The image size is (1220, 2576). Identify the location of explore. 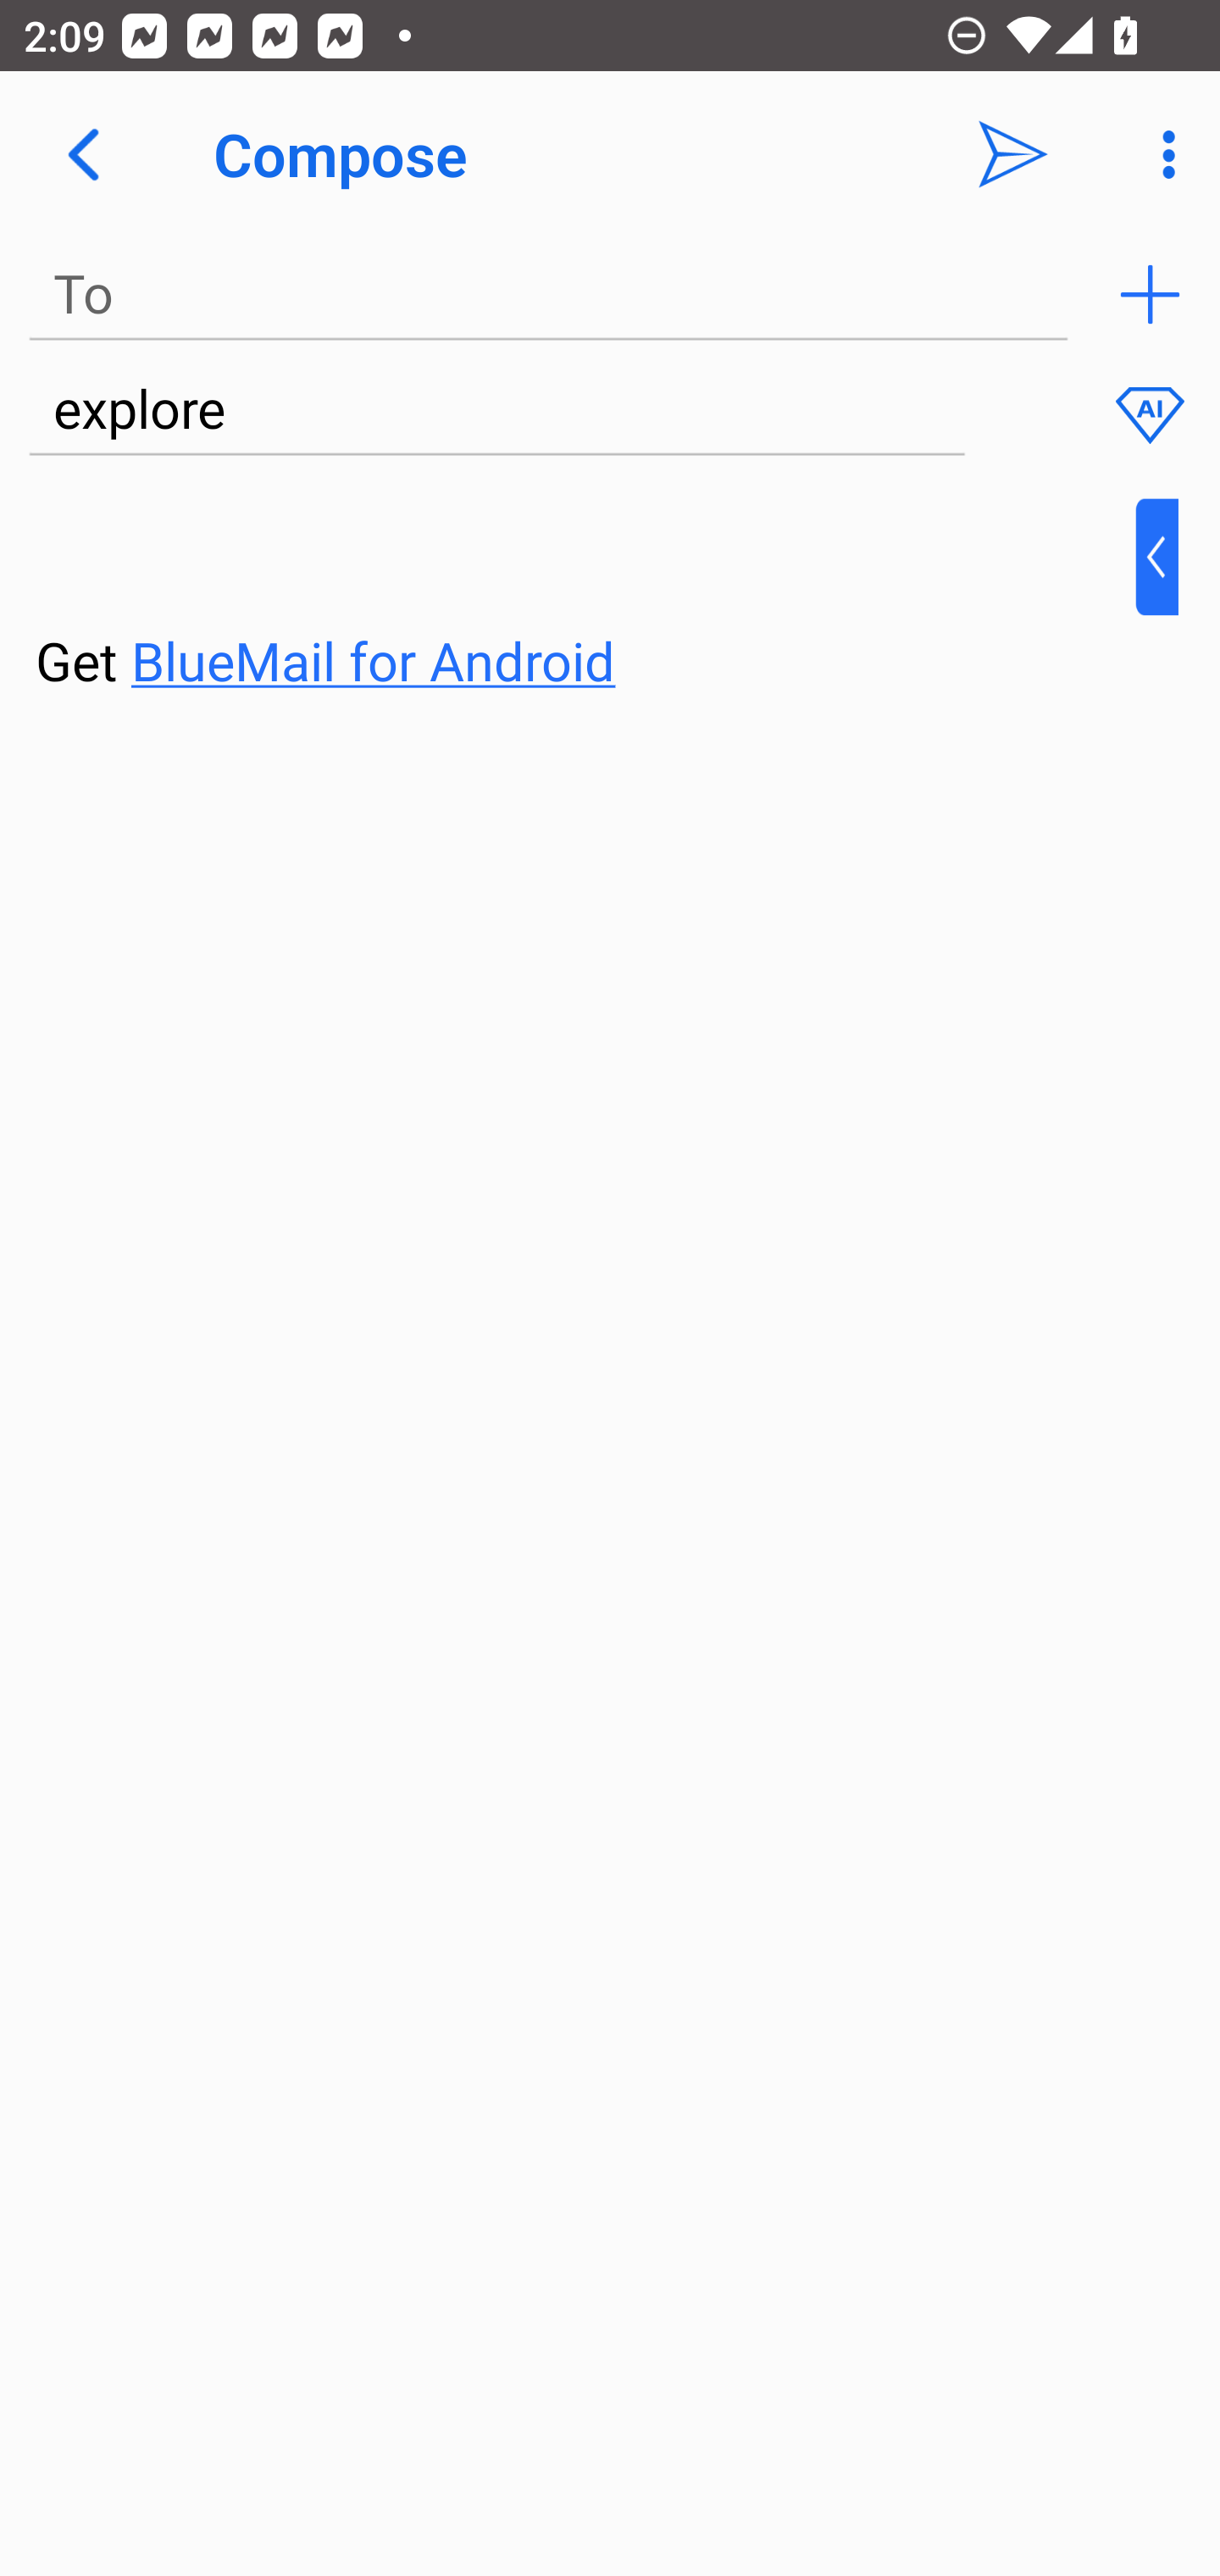
(496, 410).